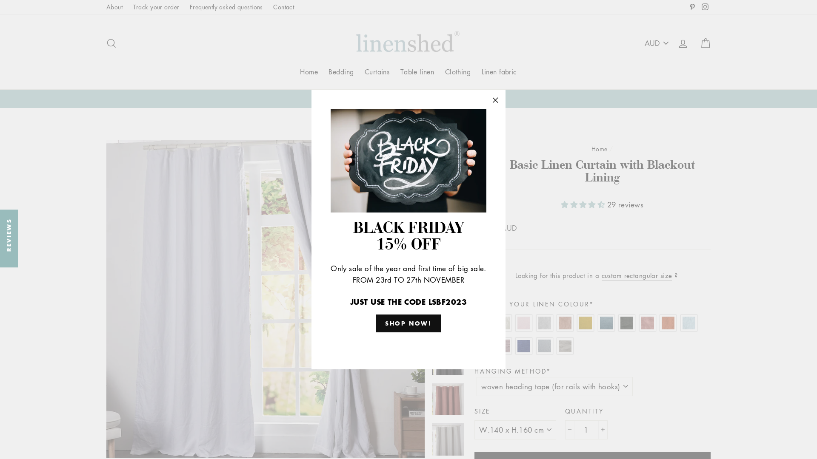  What do you see at coordinates (377, 72) in the screenshot?
I see `Curtains` at bounding box center [377, 72].